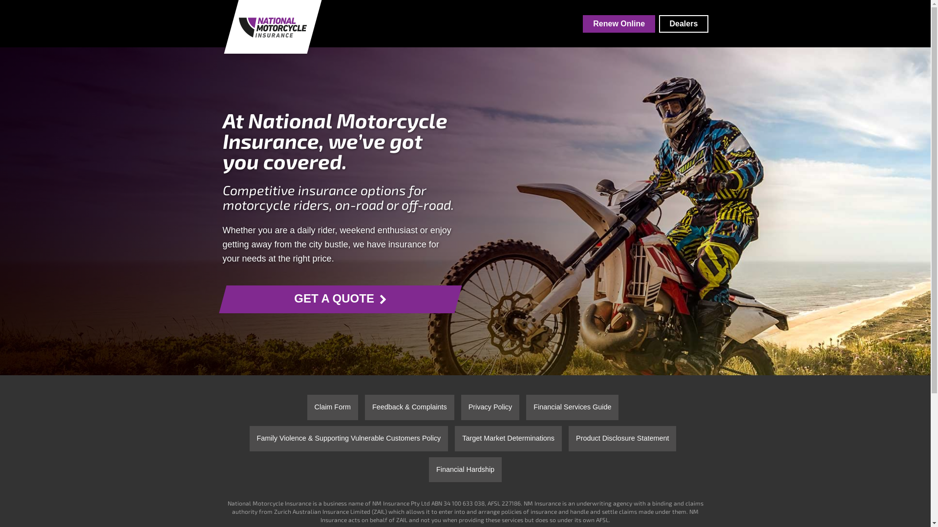  What do you see at coordinates (622, 439) in the screenshot?
I see `Product Disclosure Statement` at bounding box center [622, 439].